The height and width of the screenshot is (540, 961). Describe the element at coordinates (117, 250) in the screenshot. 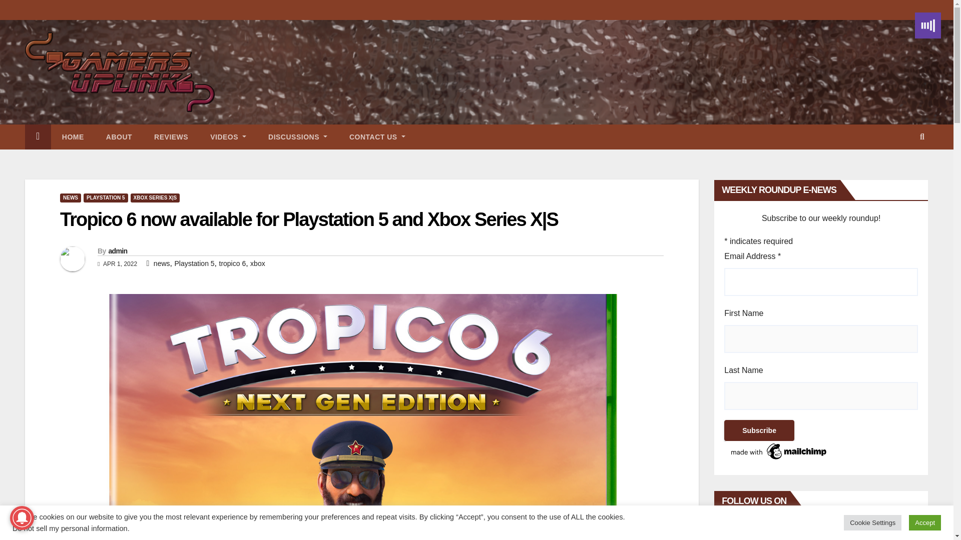

I see `admin` at that location.